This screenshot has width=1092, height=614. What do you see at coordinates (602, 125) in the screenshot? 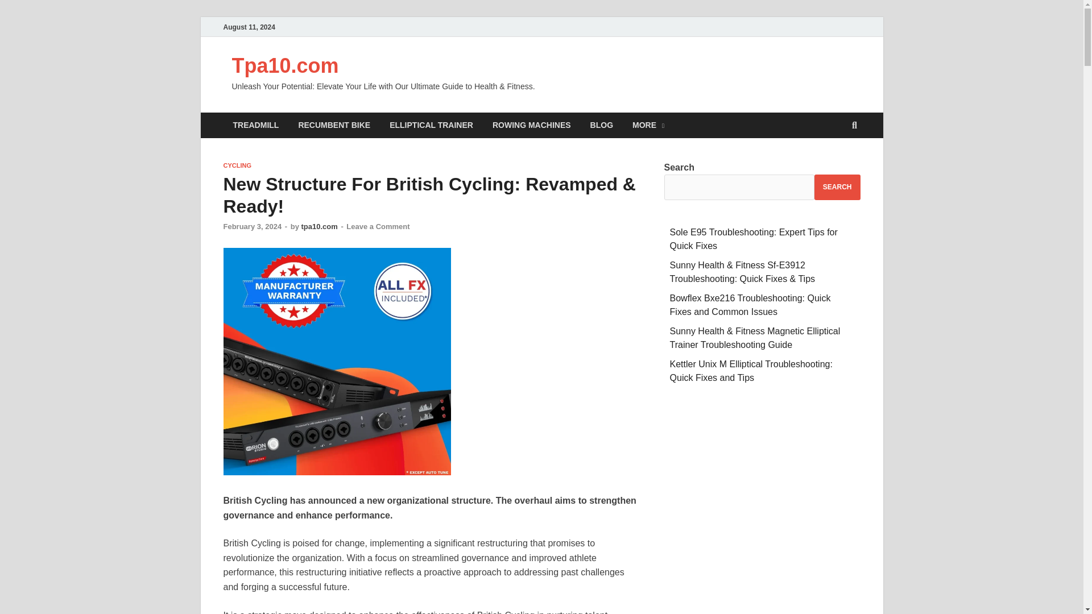
I see `BLOG` at bounding box center [602, 125].